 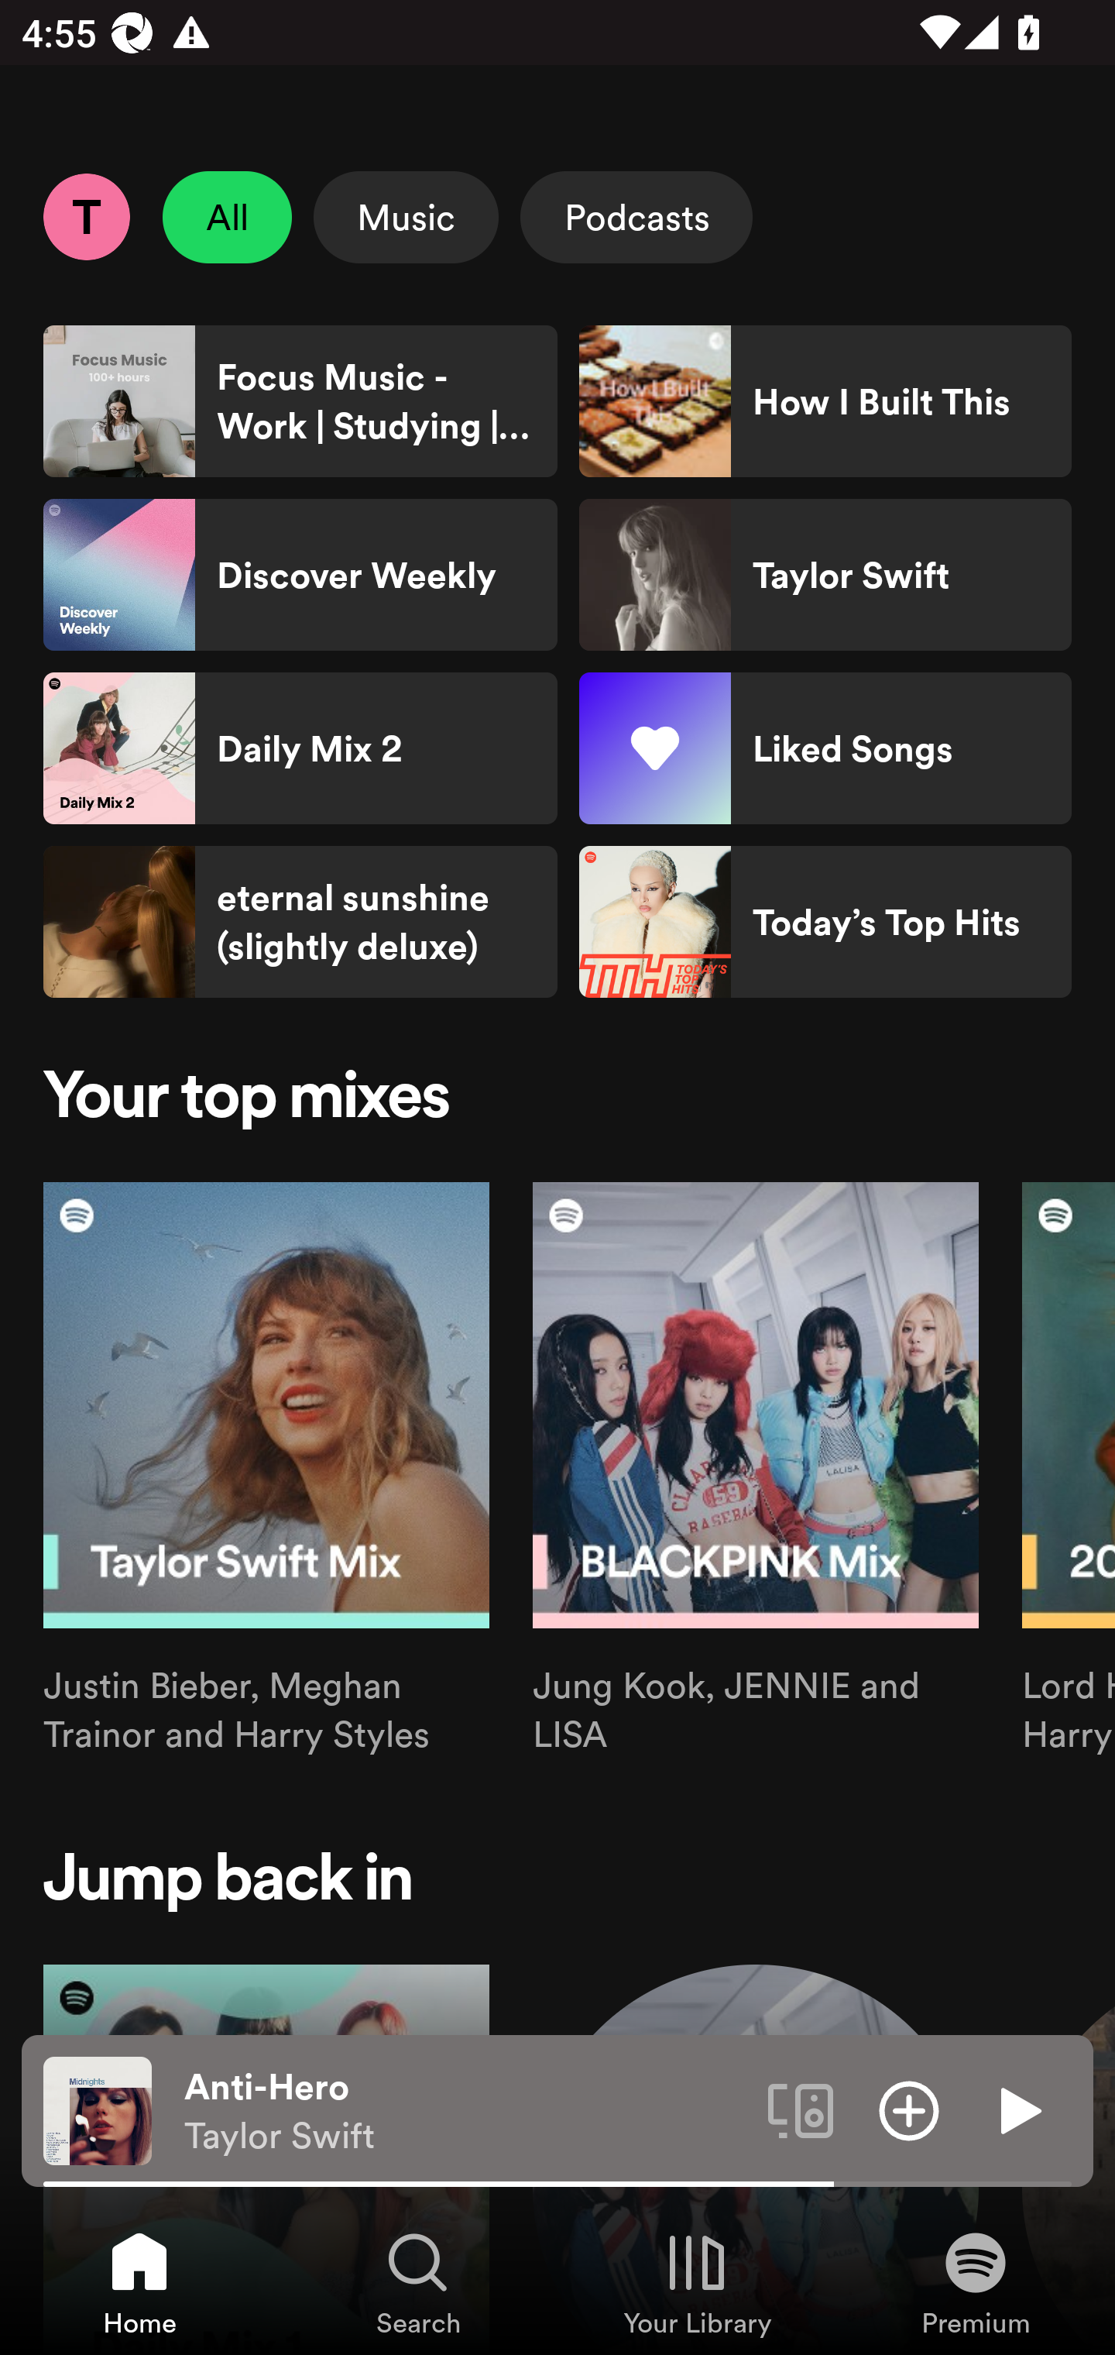 I want to click on Home, Tab 1 of 4 Home Home, so click(x=139, y=2282).